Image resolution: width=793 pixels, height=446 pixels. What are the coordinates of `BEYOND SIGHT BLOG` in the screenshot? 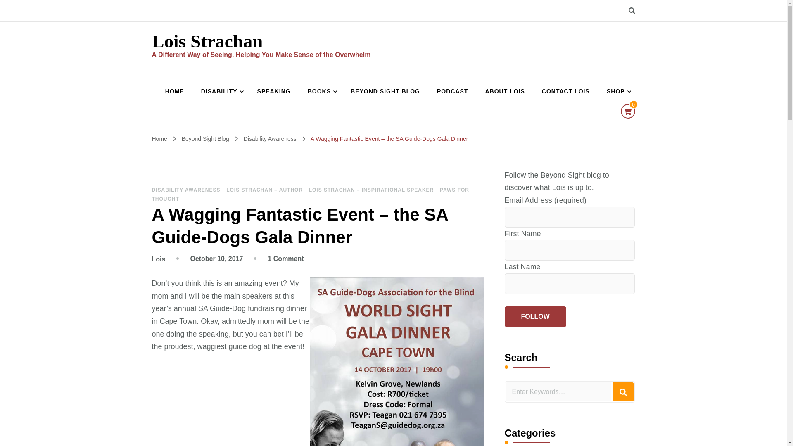 It's located at (385, 92).